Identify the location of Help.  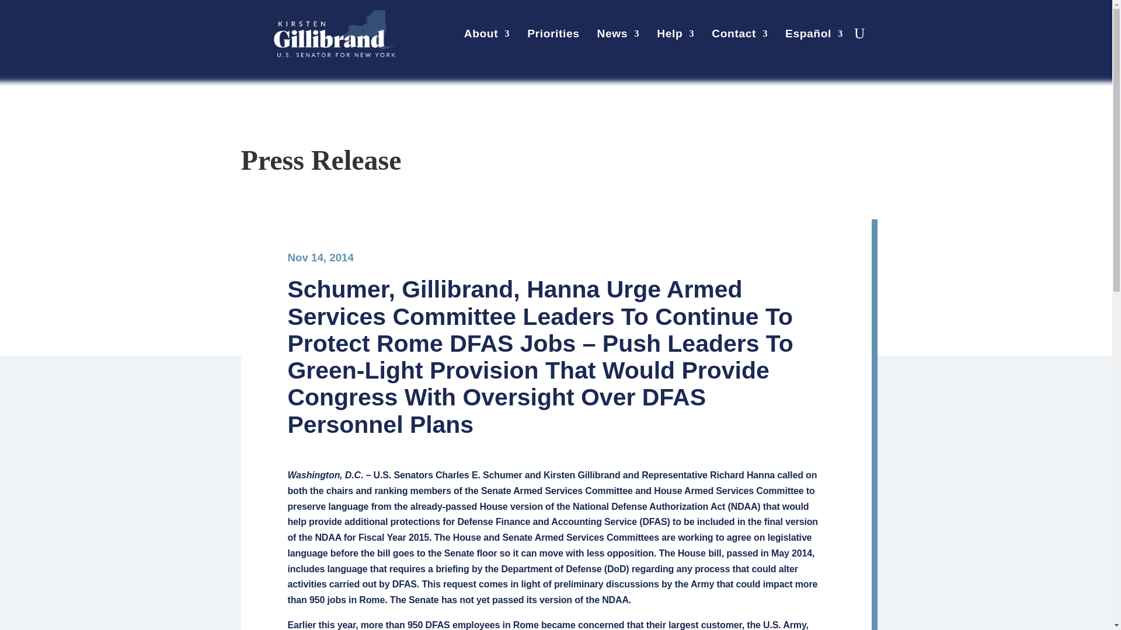
(675, 36).